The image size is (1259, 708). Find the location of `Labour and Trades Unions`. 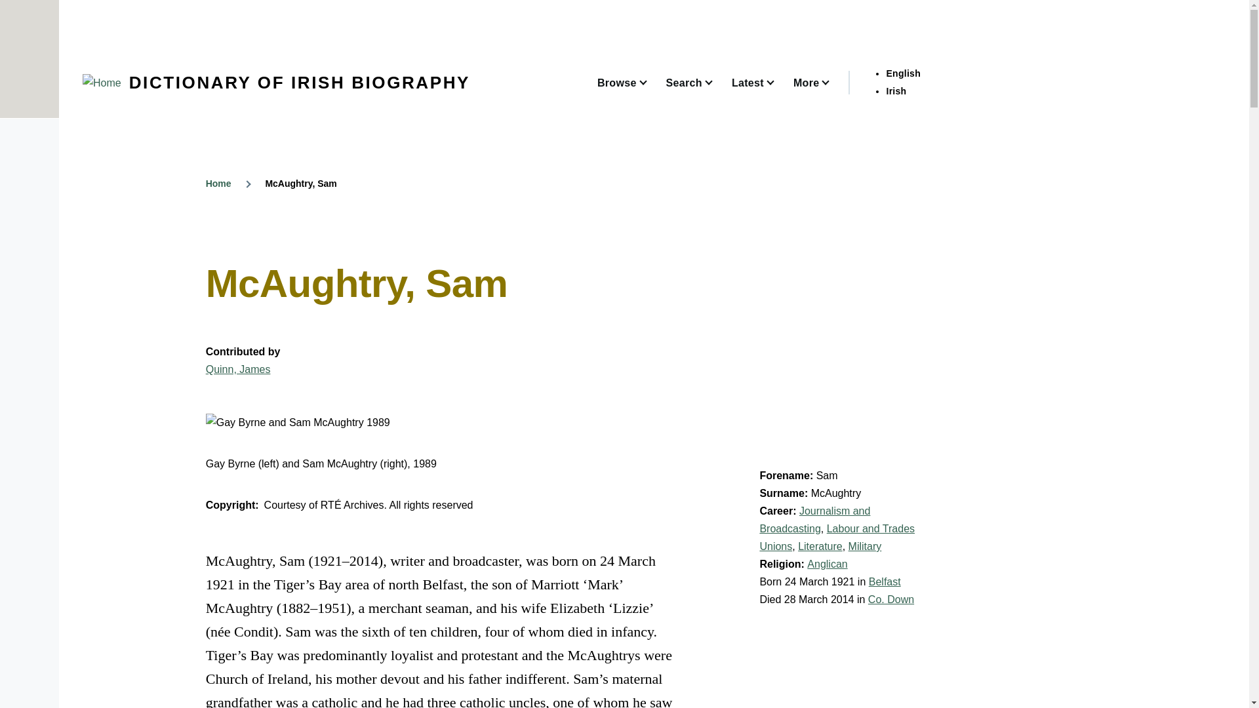

Labour and Trades Unions is located at coordinates (837, 538).